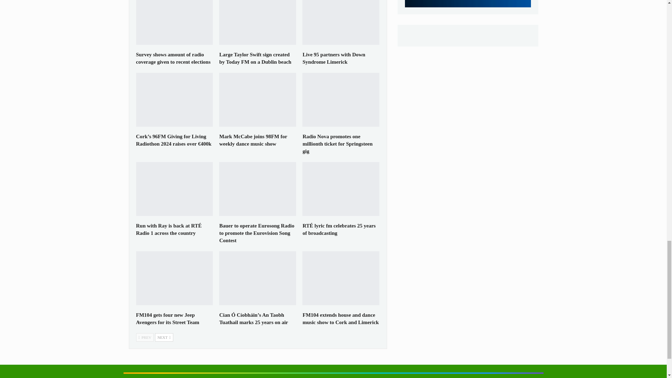 The width and height of the screenshot is (672, 378). I want to click on Live 95 partners with Down Syndrome Limerick, so click(334, 58).